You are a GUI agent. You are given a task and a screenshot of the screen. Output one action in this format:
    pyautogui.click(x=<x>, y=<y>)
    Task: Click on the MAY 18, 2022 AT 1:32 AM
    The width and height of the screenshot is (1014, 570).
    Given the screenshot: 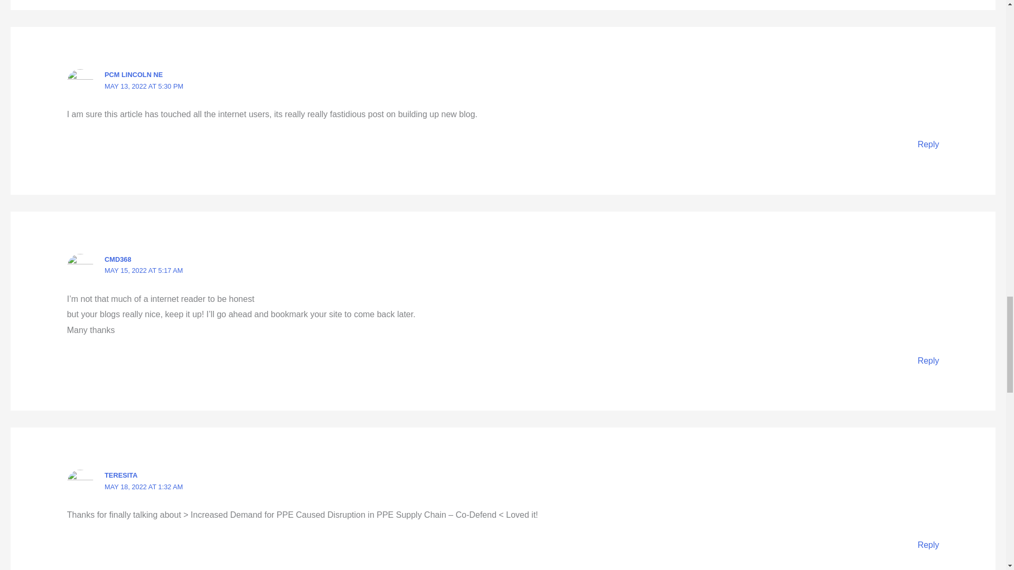 What is the action you would take?
    pyautogui.click(x=143, y=487)
    